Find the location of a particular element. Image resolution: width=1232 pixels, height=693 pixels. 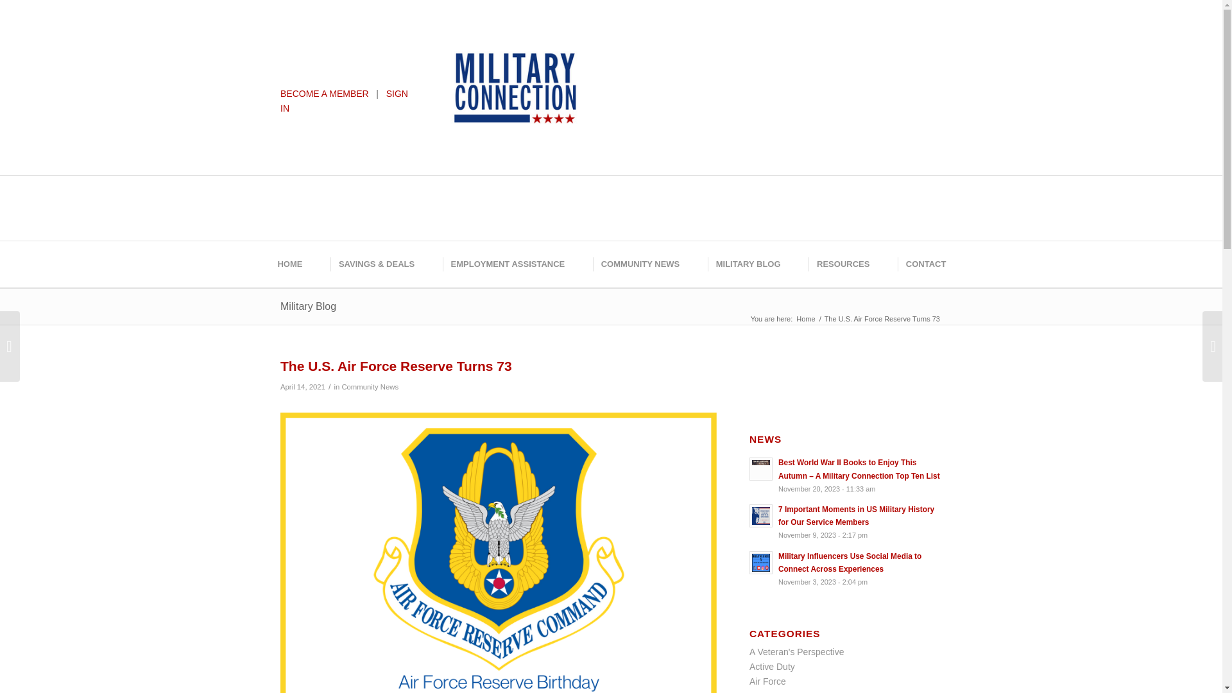

HOME is located at coordinates (289, 264).